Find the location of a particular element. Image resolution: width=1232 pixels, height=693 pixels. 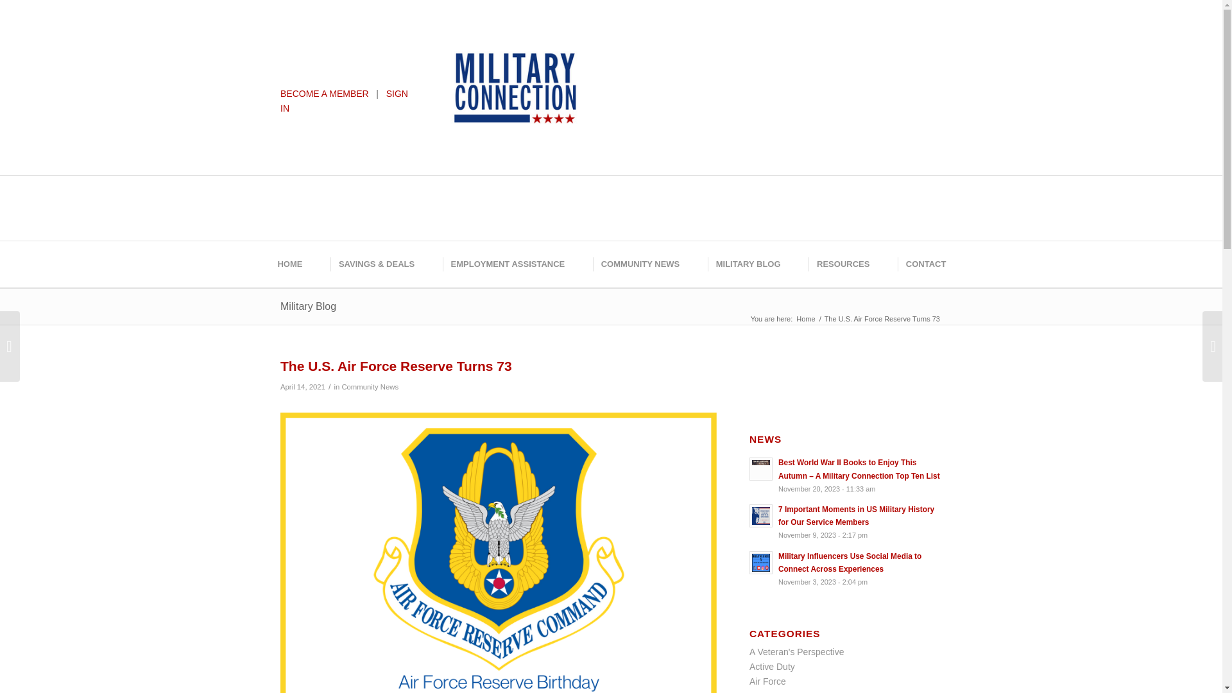

HOME is located at coordinates (289, 264).